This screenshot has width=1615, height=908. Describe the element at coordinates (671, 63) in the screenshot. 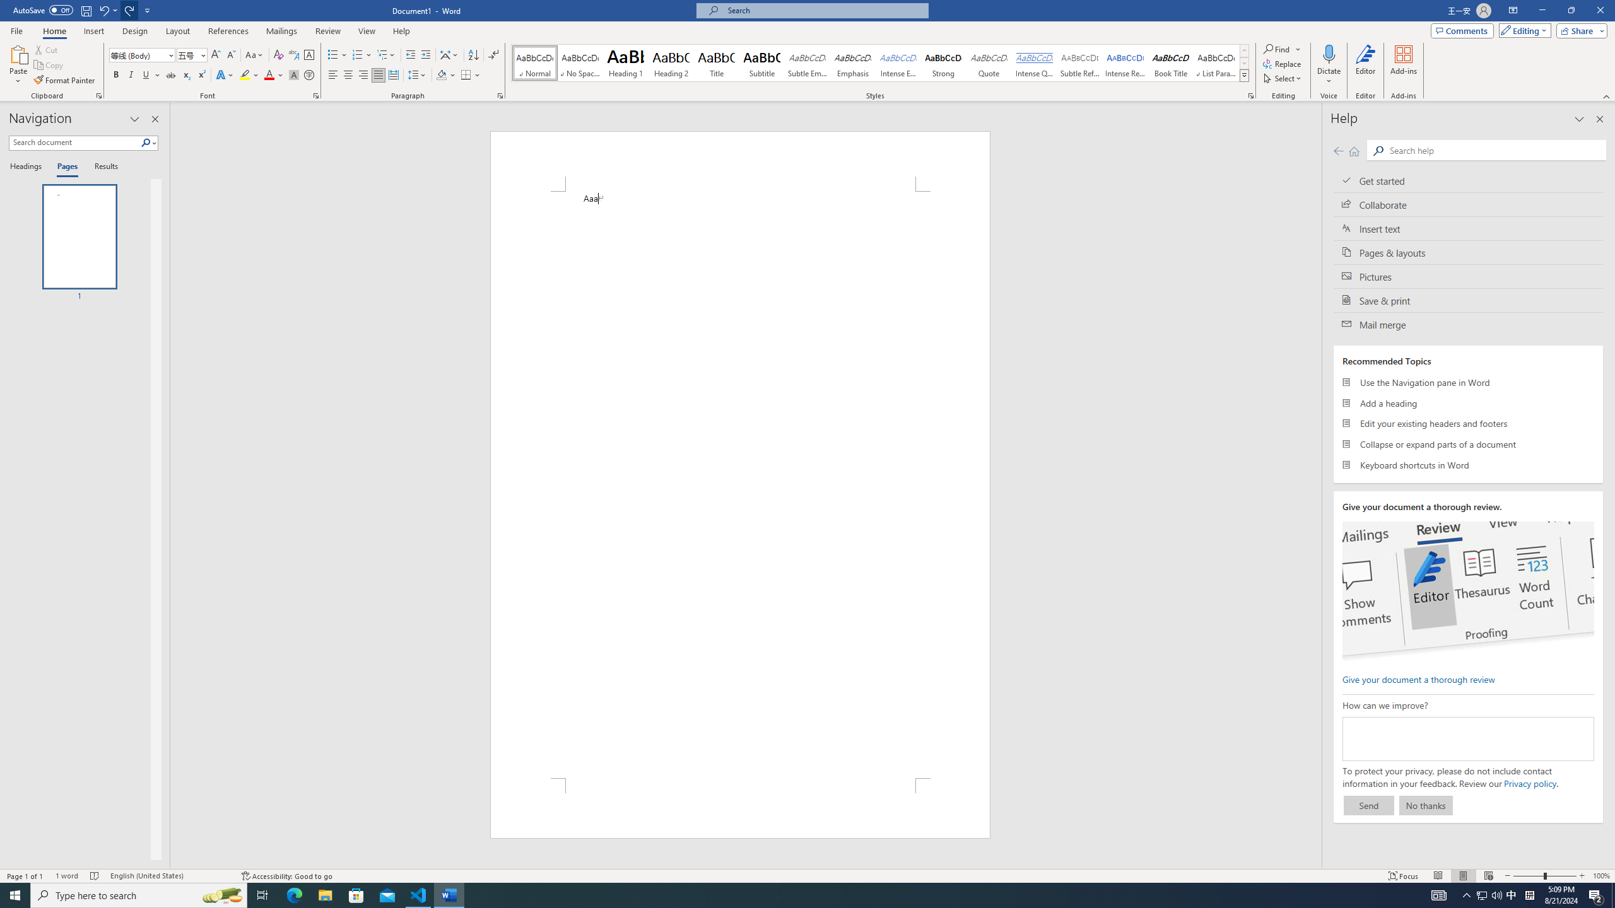

I see `Heading 2` at that location.